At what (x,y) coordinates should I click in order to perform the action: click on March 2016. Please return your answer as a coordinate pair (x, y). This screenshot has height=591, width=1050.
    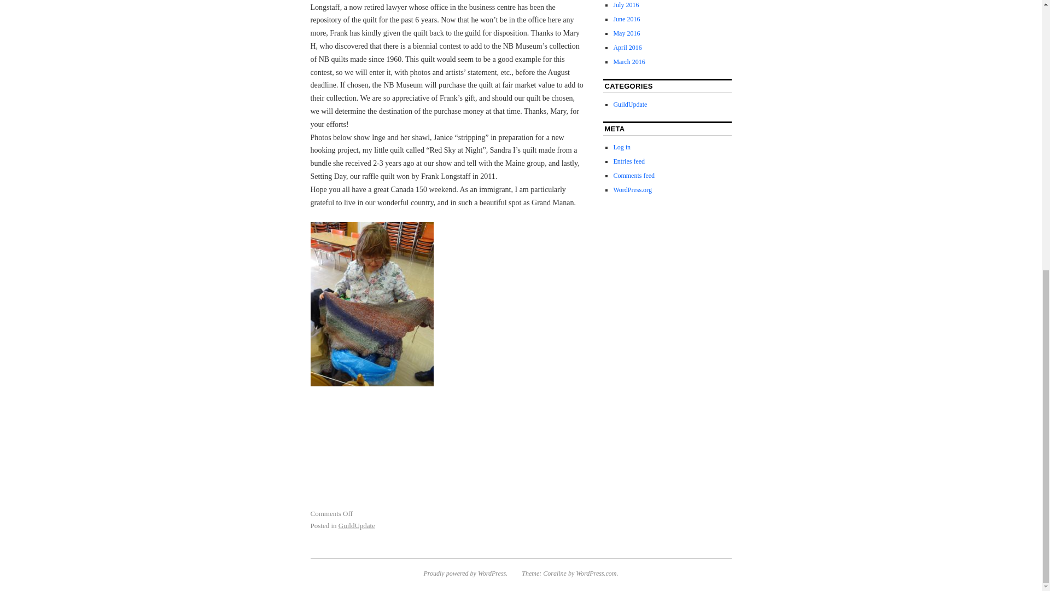
    Looking at the image, I should click on (629, 61).